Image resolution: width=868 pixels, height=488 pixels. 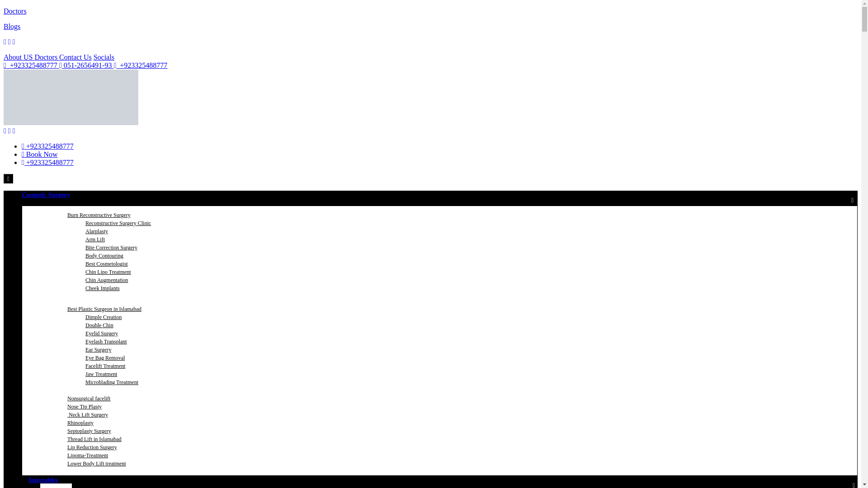 What do you see at coordinates (15, 11) in the screenshot?
I see `Doctors` at bounding box center [15, 11].